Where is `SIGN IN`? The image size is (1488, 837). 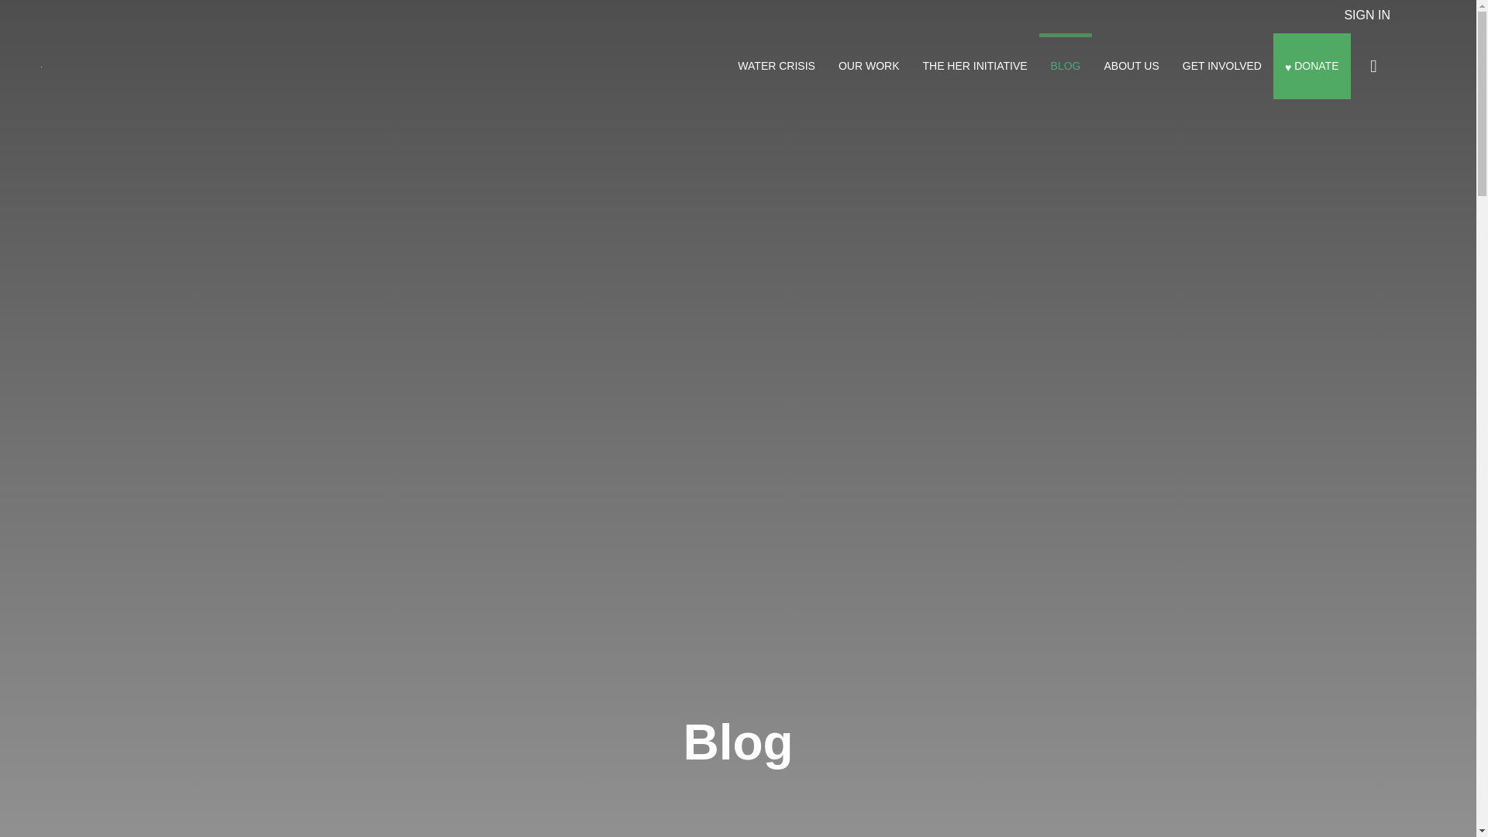 SIGN IN is located at coordinates (1366, 15).